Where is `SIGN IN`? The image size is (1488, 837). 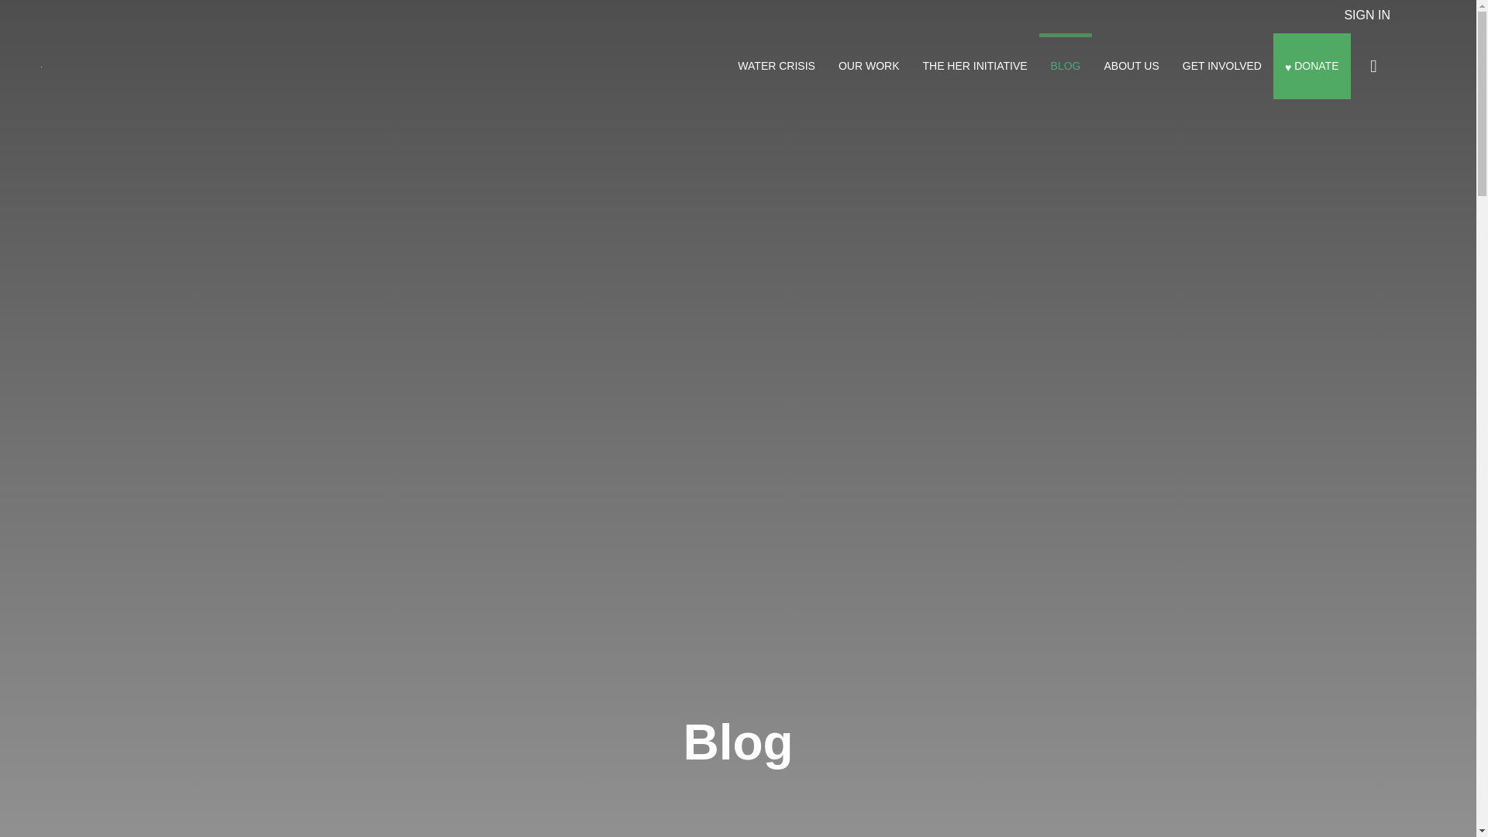 SIGN IN is located at coordinates (1366, 15).